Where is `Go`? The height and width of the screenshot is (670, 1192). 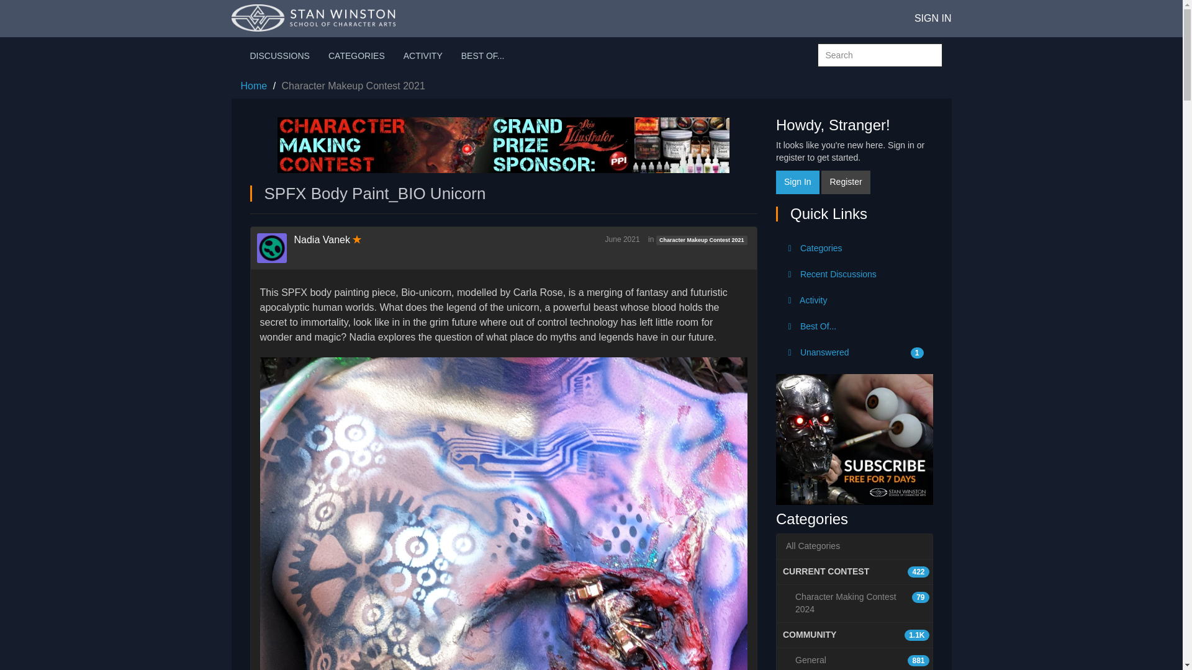
Go is located at coordinates (854, 352).